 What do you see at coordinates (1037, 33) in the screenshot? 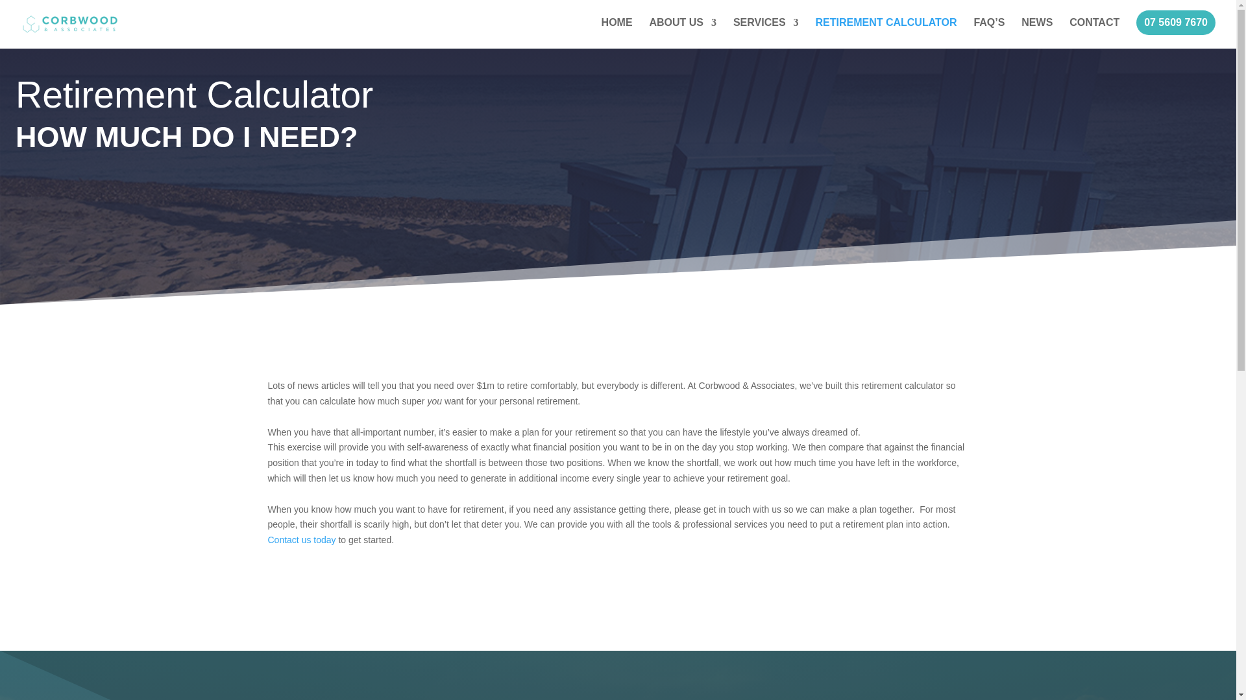
I see `NEWS` at bounding box center [1037, 33].